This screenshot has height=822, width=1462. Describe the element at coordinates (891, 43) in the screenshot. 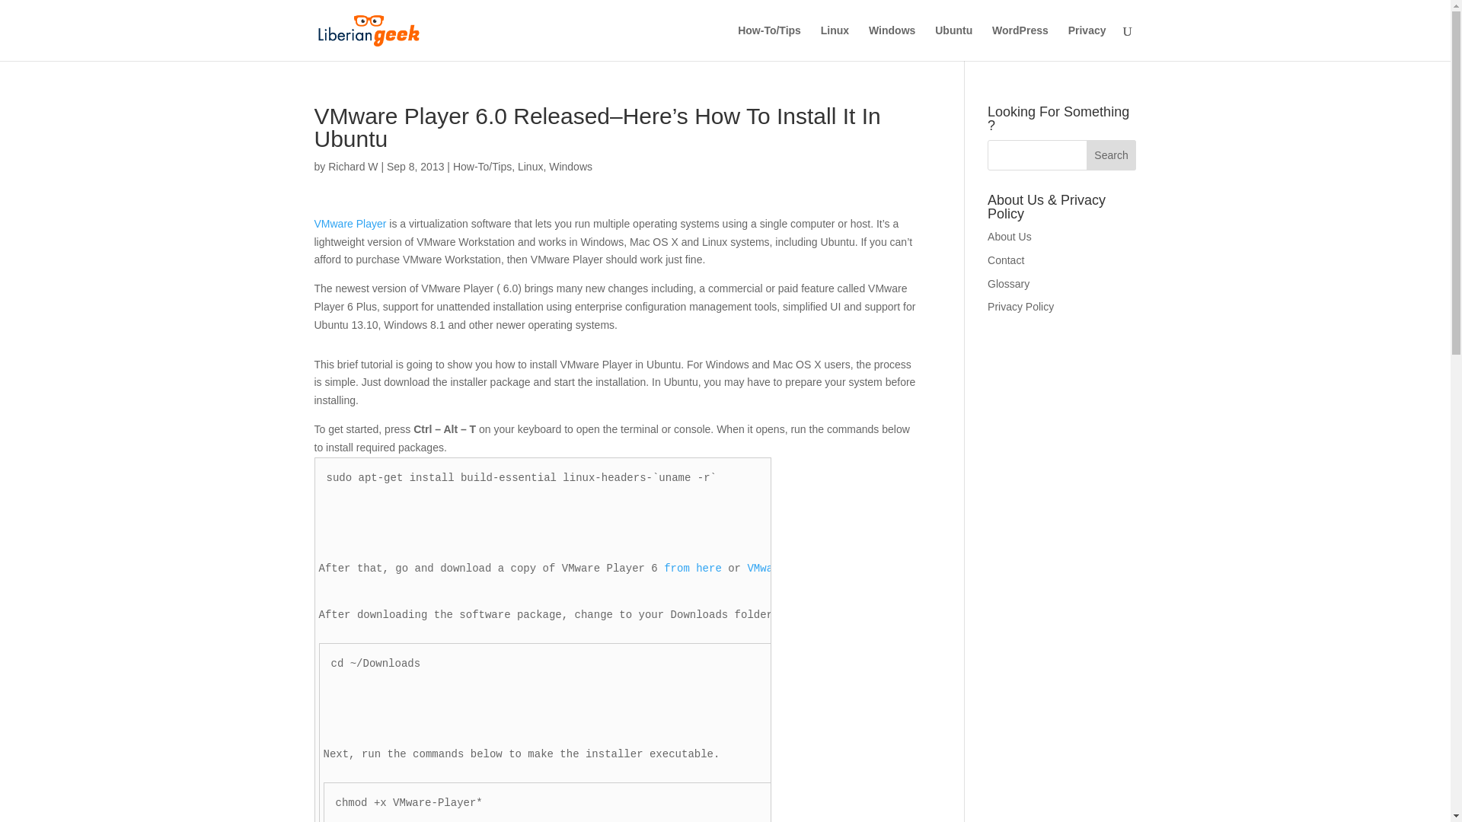

I see `Windows` at that location.